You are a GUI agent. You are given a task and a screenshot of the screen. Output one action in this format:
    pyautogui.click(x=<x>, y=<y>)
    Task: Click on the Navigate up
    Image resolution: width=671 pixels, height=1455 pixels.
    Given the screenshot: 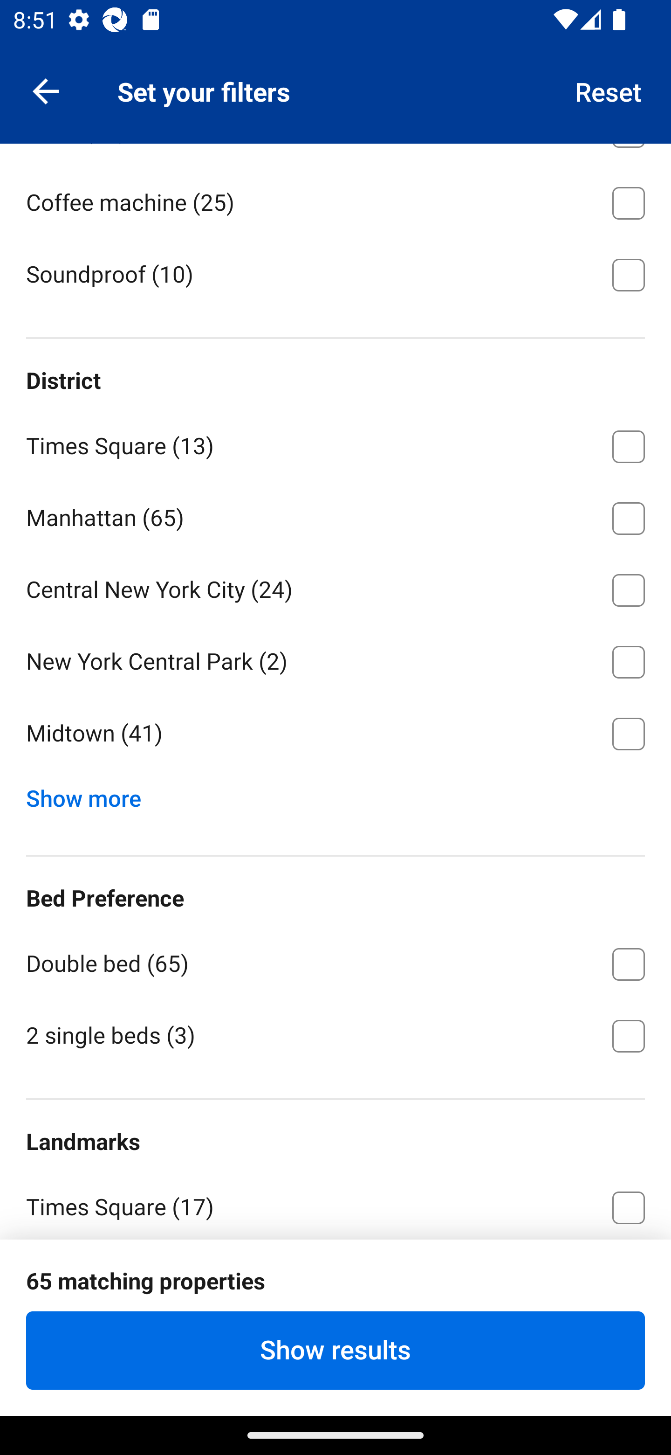 What is the action you would take?
    pyautogui.click(x=46, y=90)
    